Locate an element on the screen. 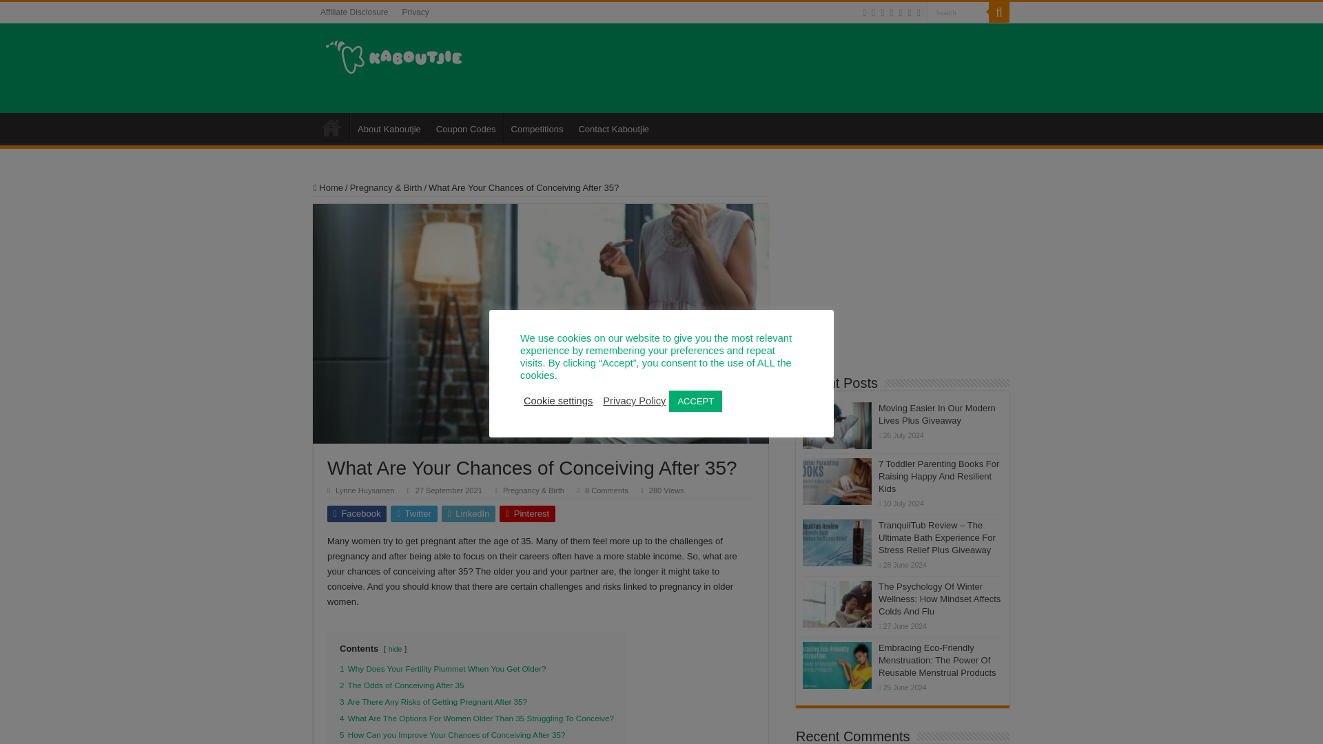 Image resolution: width=1323 pixels, height=744 pixels. Lynne Huysamen is located at coordinates (365, 490).